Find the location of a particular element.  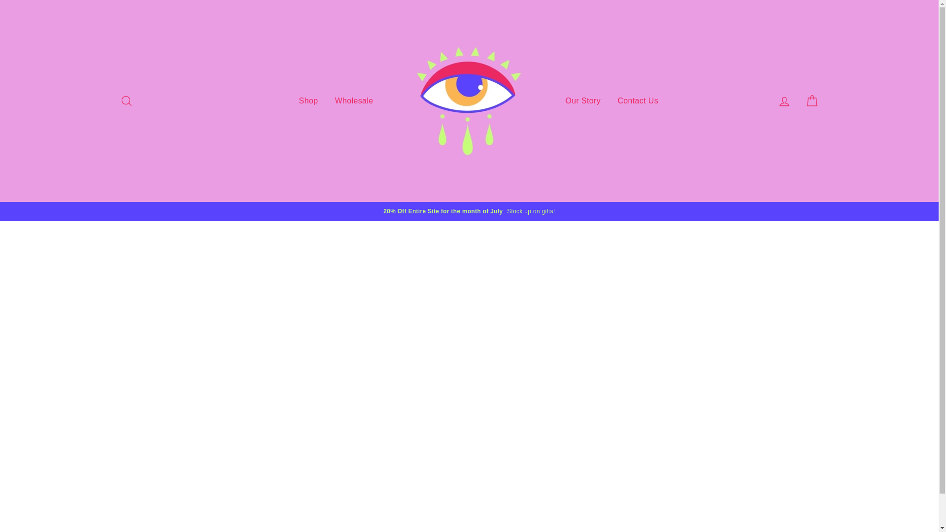

Contact Us is located at coordinates (638, 100).